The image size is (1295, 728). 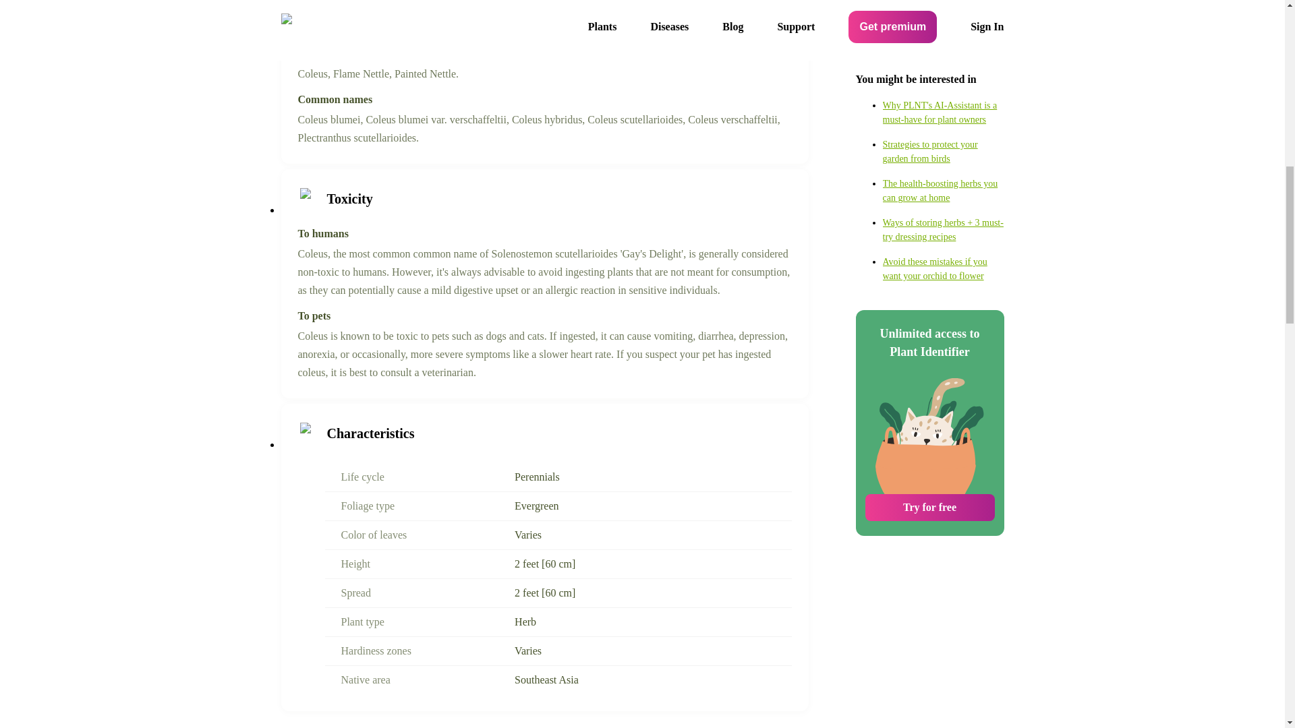 I want to click on Avoid these mistakes if you want your orchid to flower, so click(x=943, y=30).